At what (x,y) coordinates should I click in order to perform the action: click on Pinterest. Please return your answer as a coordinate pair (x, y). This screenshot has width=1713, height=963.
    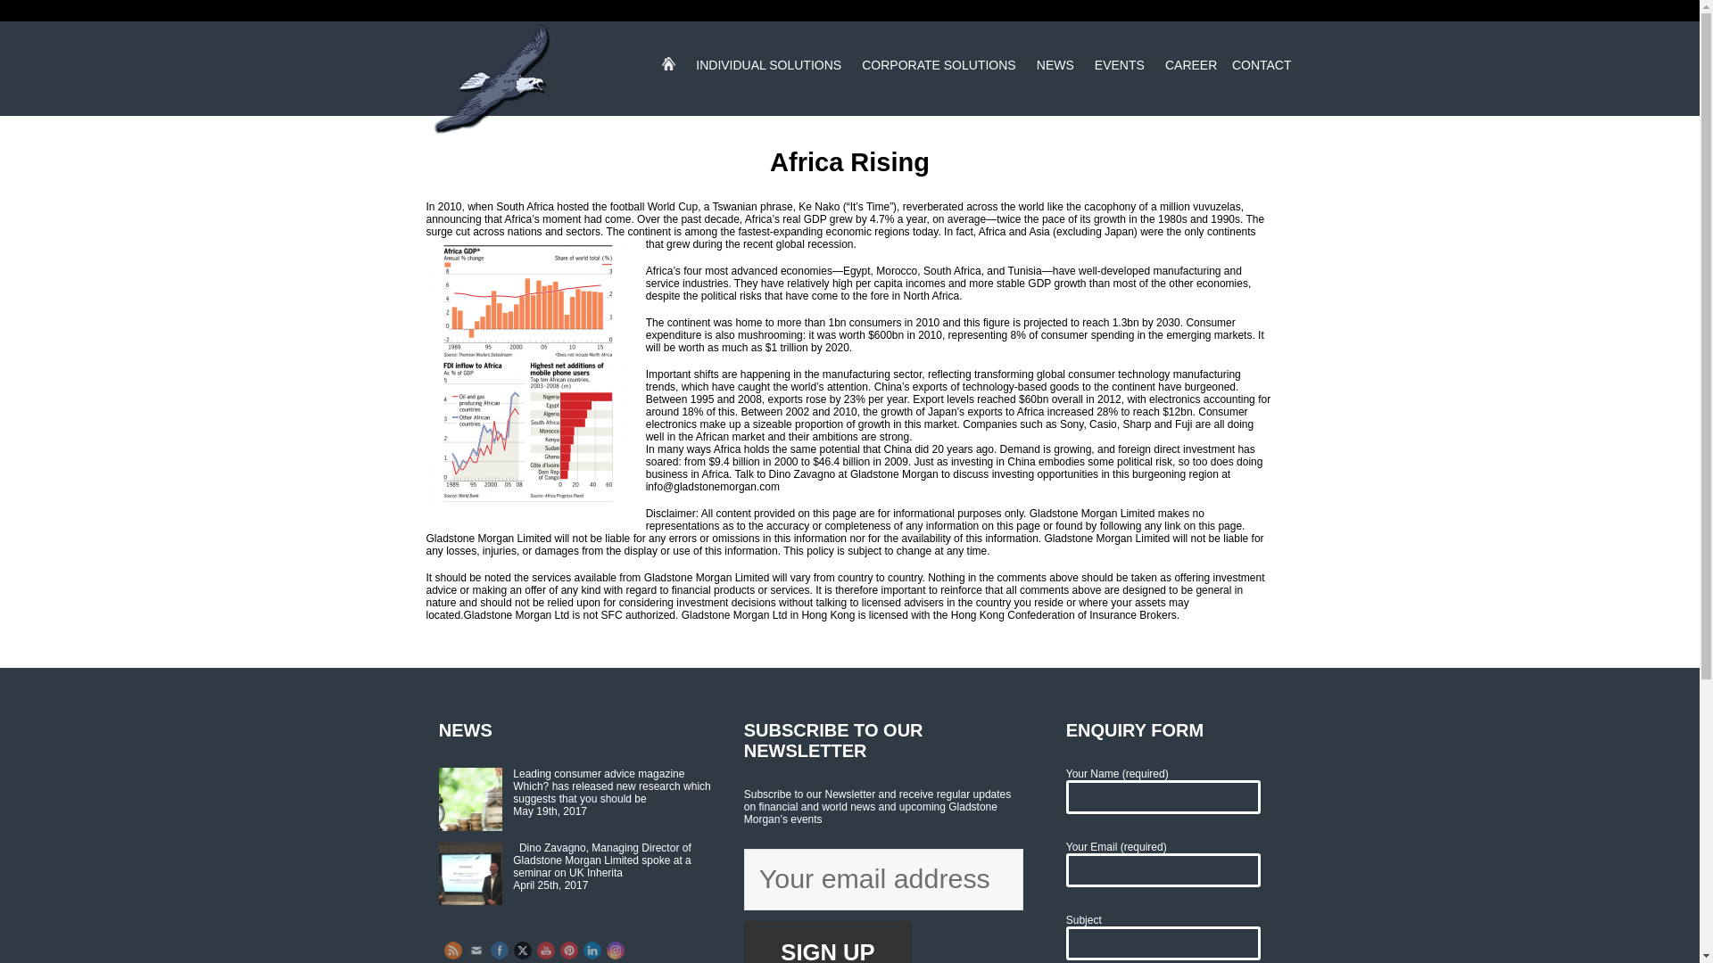
    Looking at the image, I should click on (568, 950).